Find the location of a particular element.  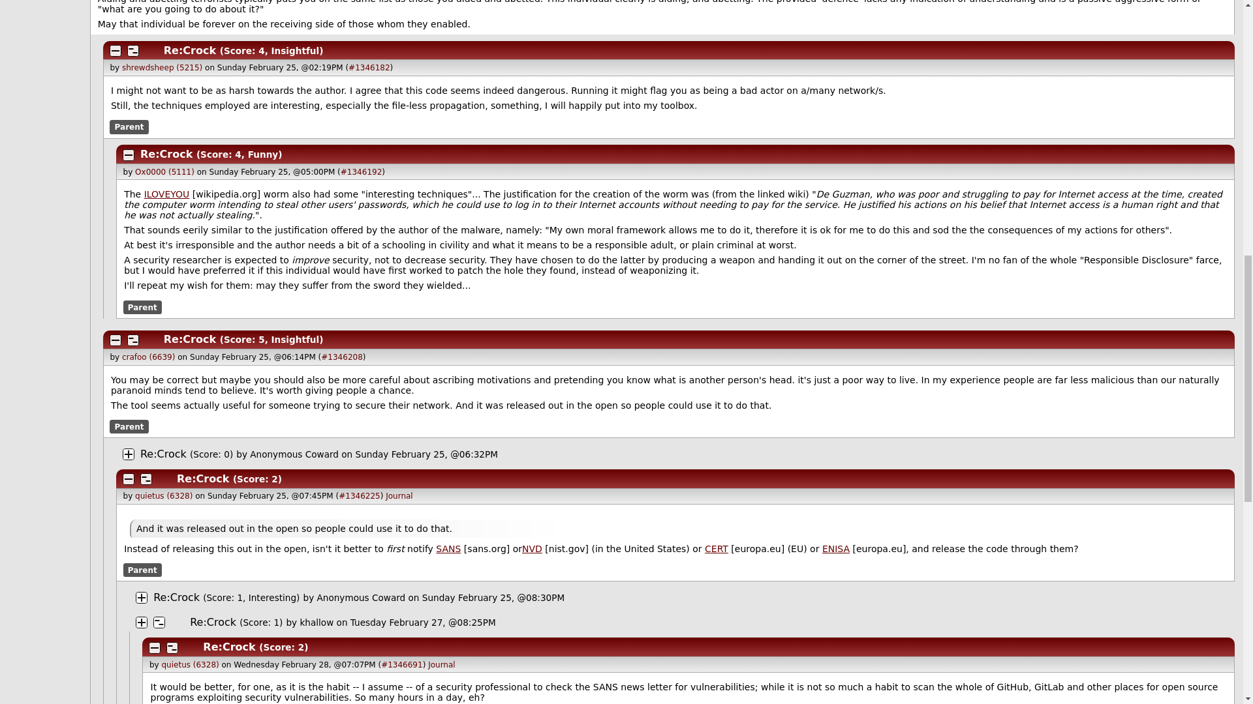

Show all comments in tree is located at coordinates (151, 51).